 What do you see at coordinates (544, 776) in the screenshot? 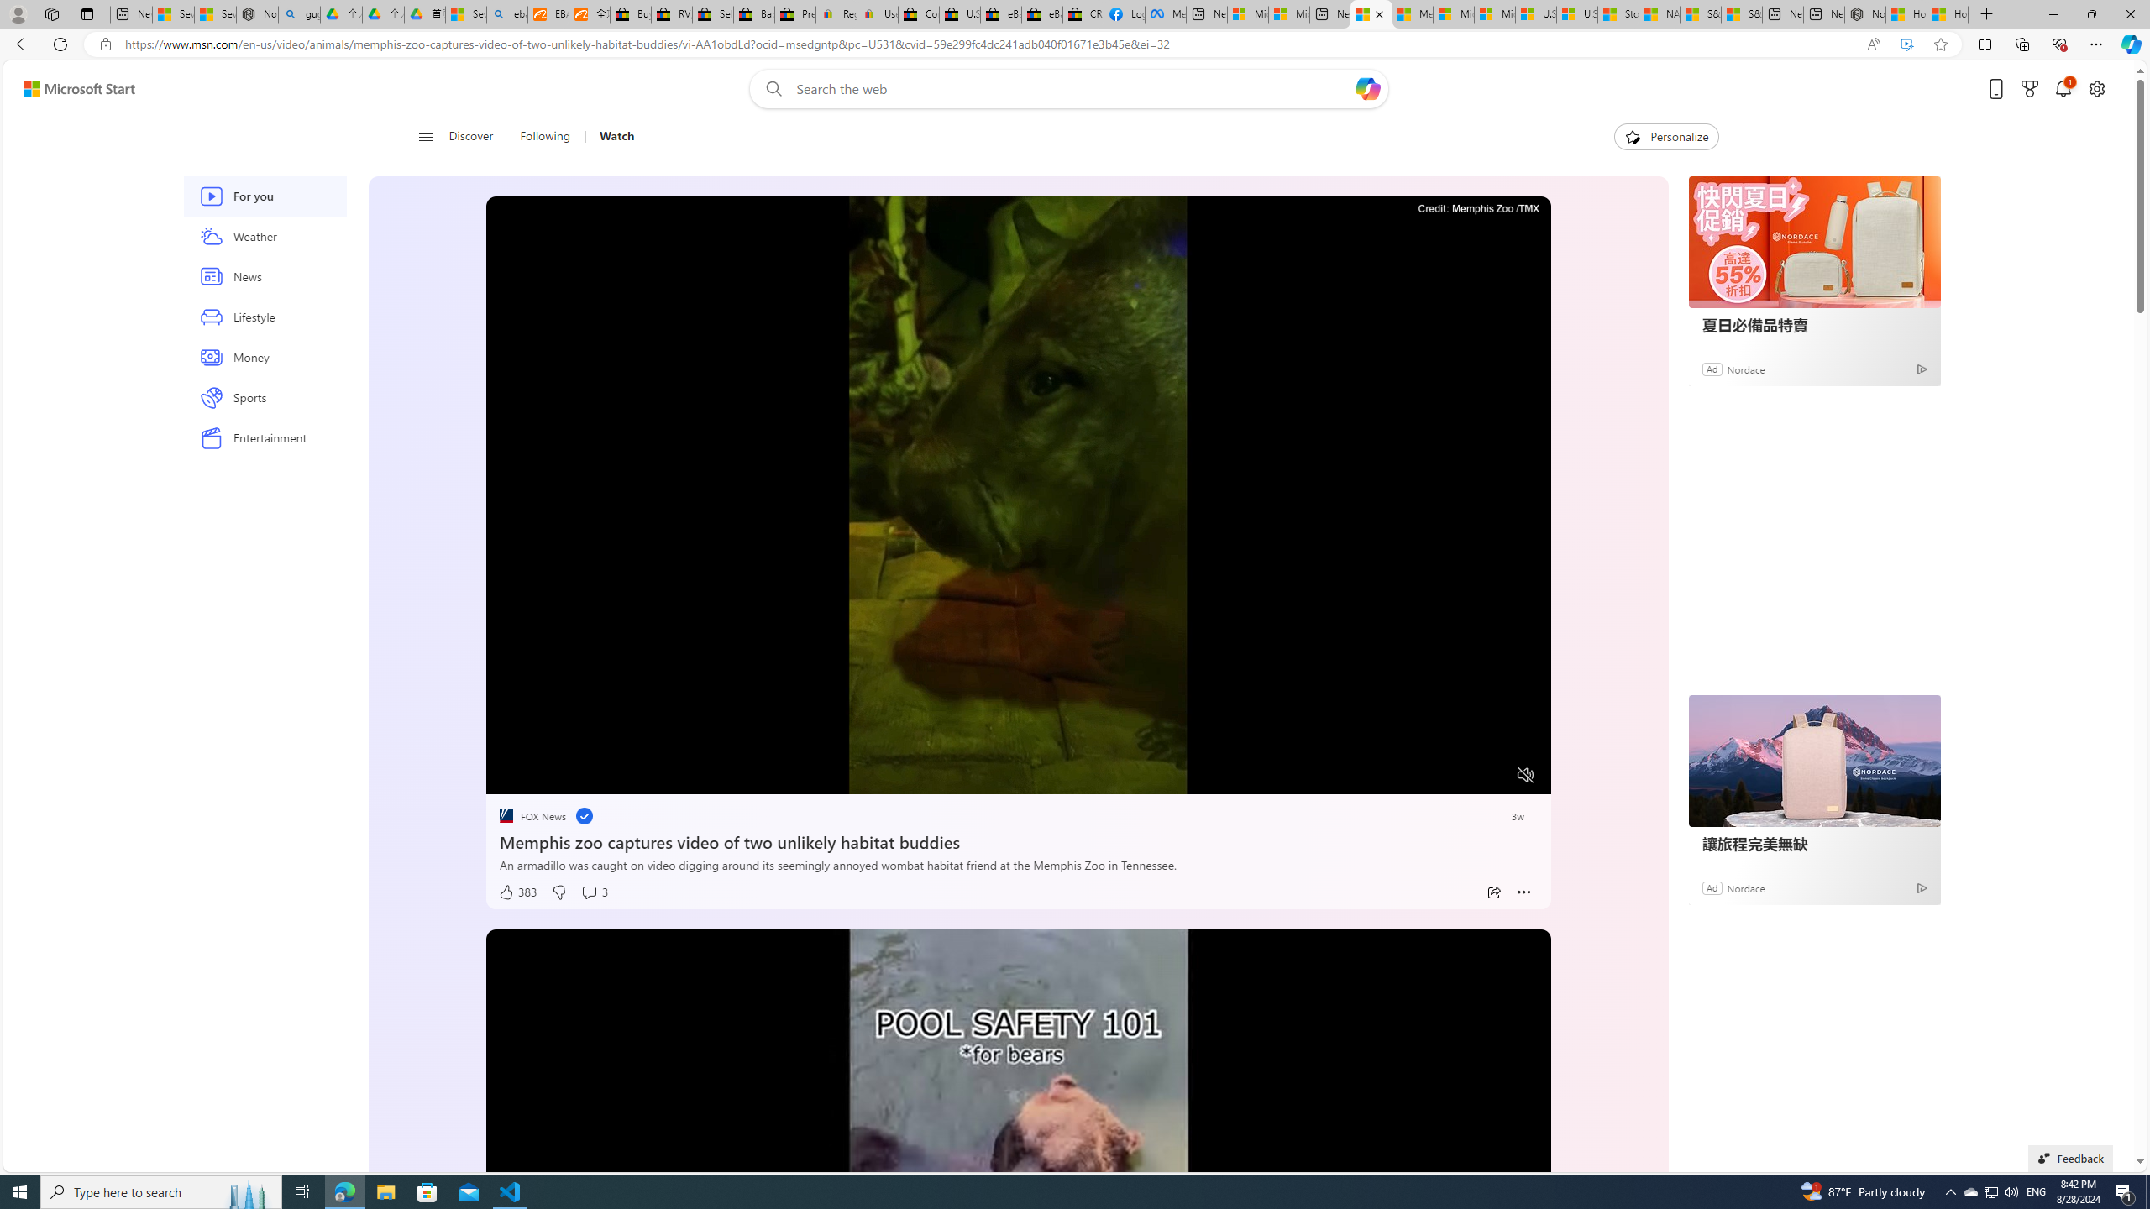
I see `Seek Back` at bounding box center [544, 776].